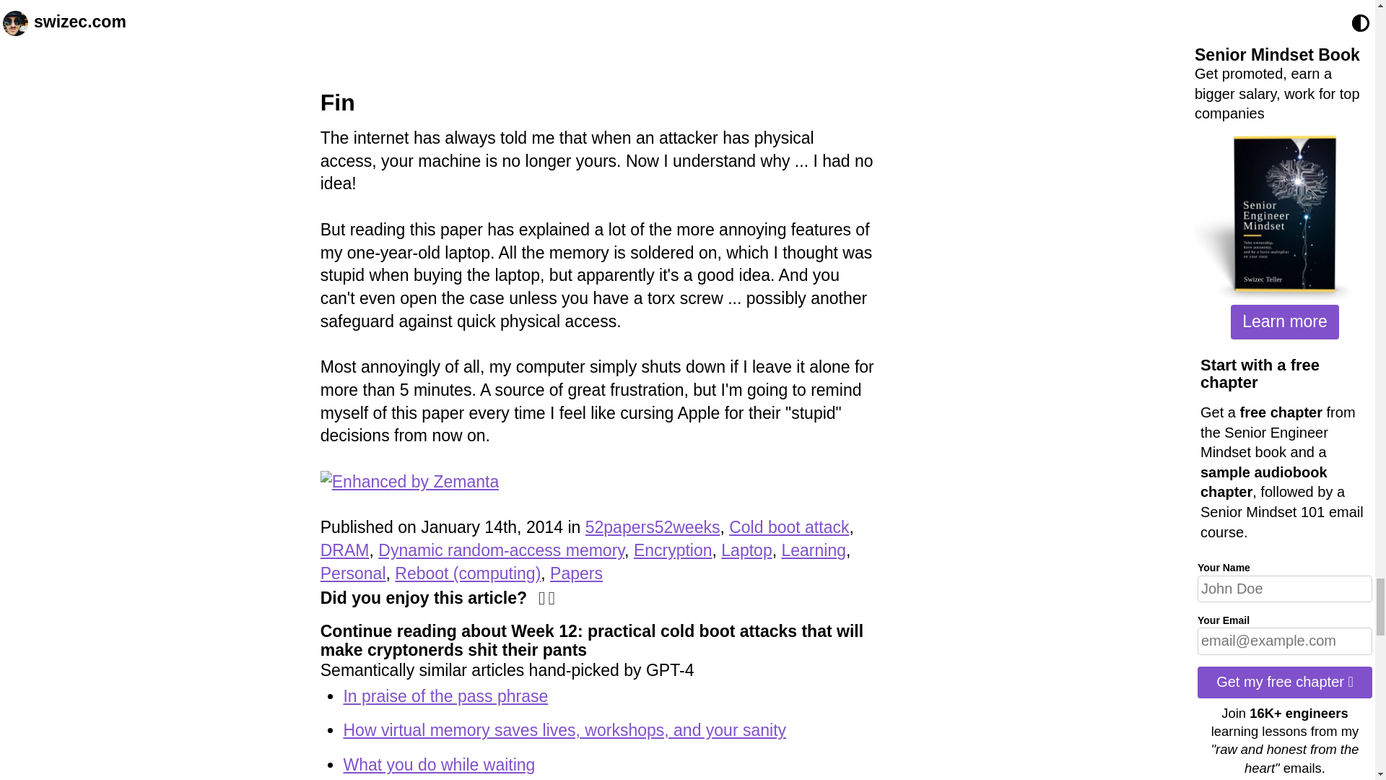 Image resolution: width=1386 pixels, height=780 pixels. Describe the element at coordinates (673, 550) in the screenshot. I see `Encryption` at that location.